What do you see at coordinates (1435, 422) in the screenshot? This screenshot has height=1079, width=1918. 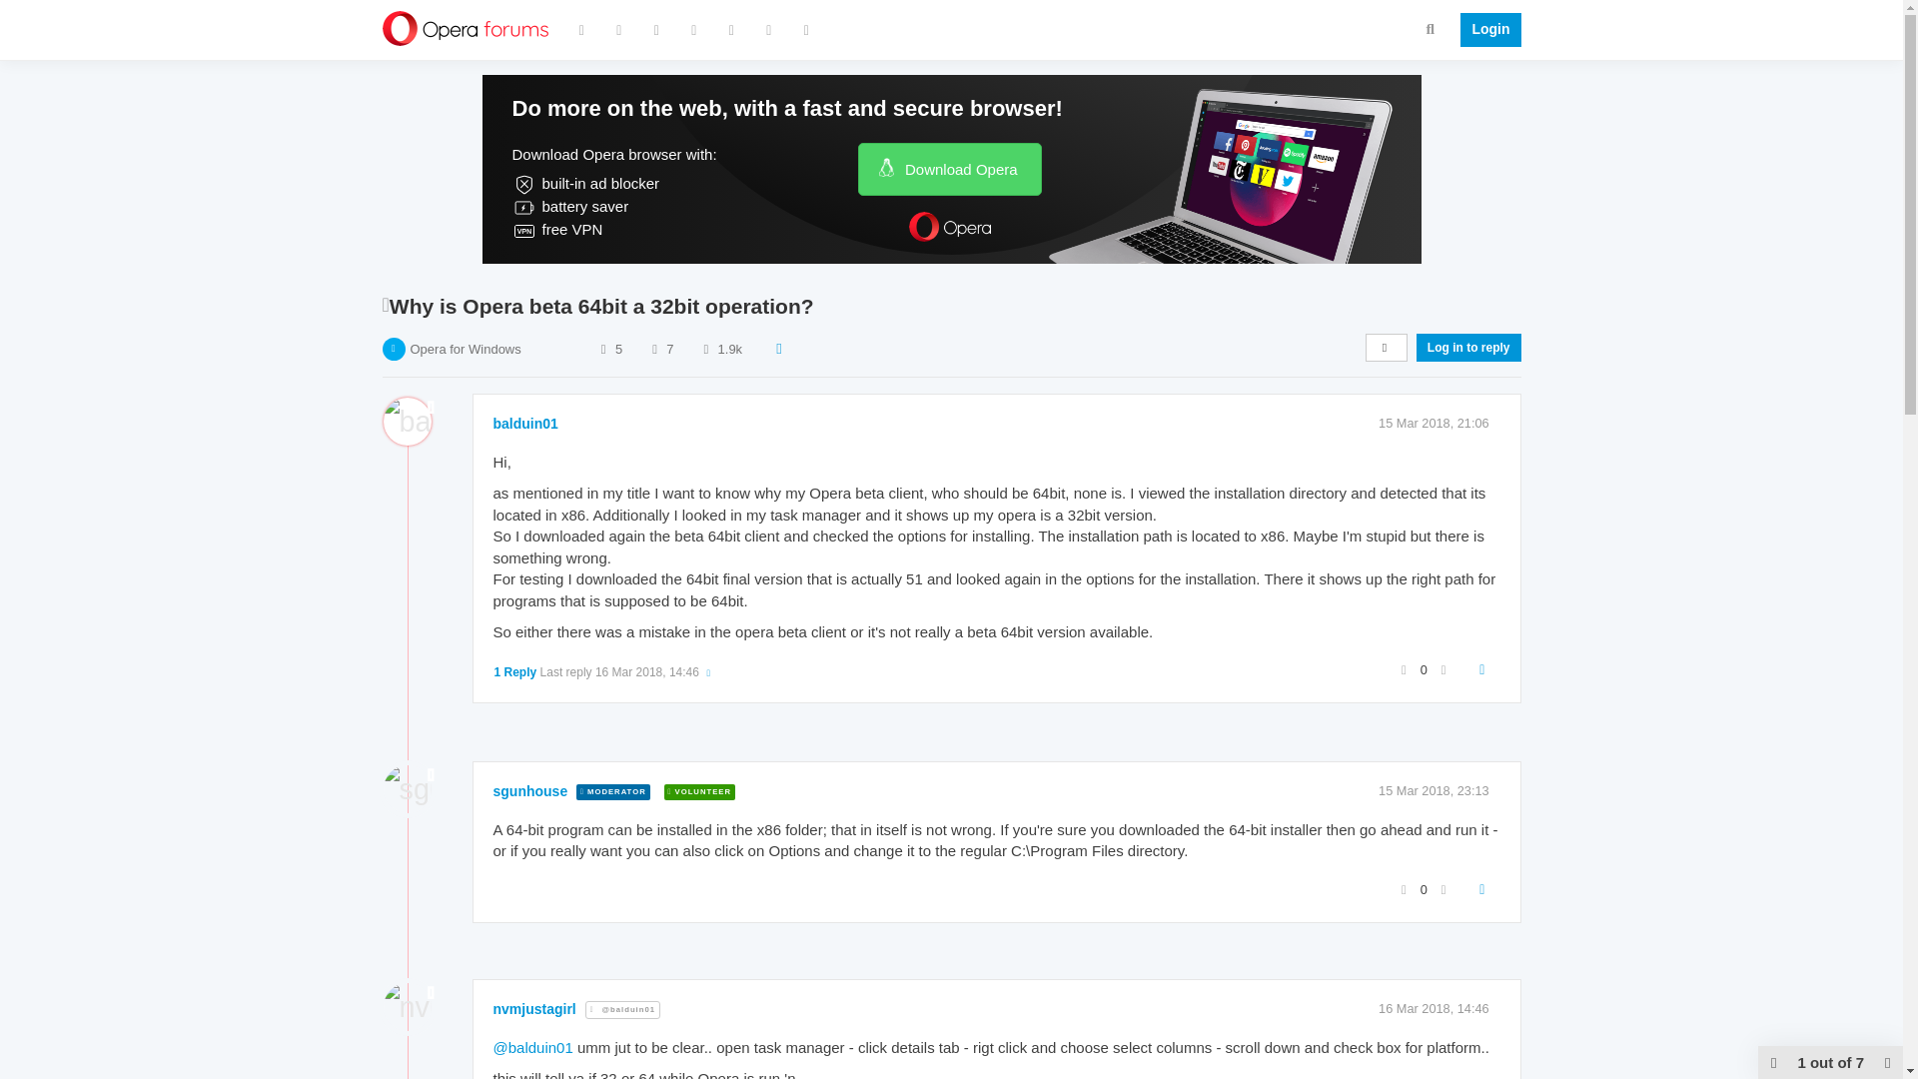 I see `15 Mar 2018, 21:06` at bounding box center [1435, 422].